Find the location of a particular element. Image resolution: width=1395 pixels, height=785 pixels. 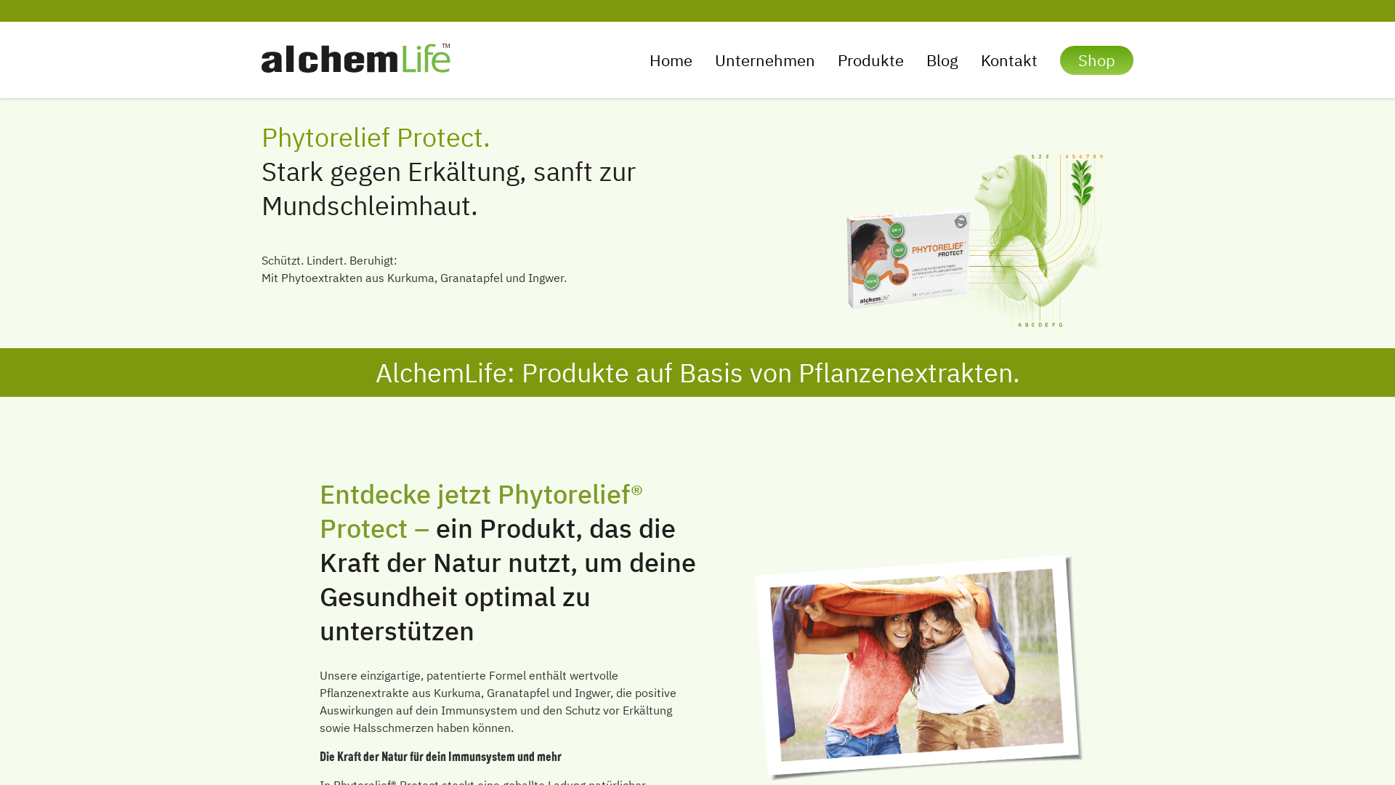

Kontakt is located at coordinates (1009, 60).